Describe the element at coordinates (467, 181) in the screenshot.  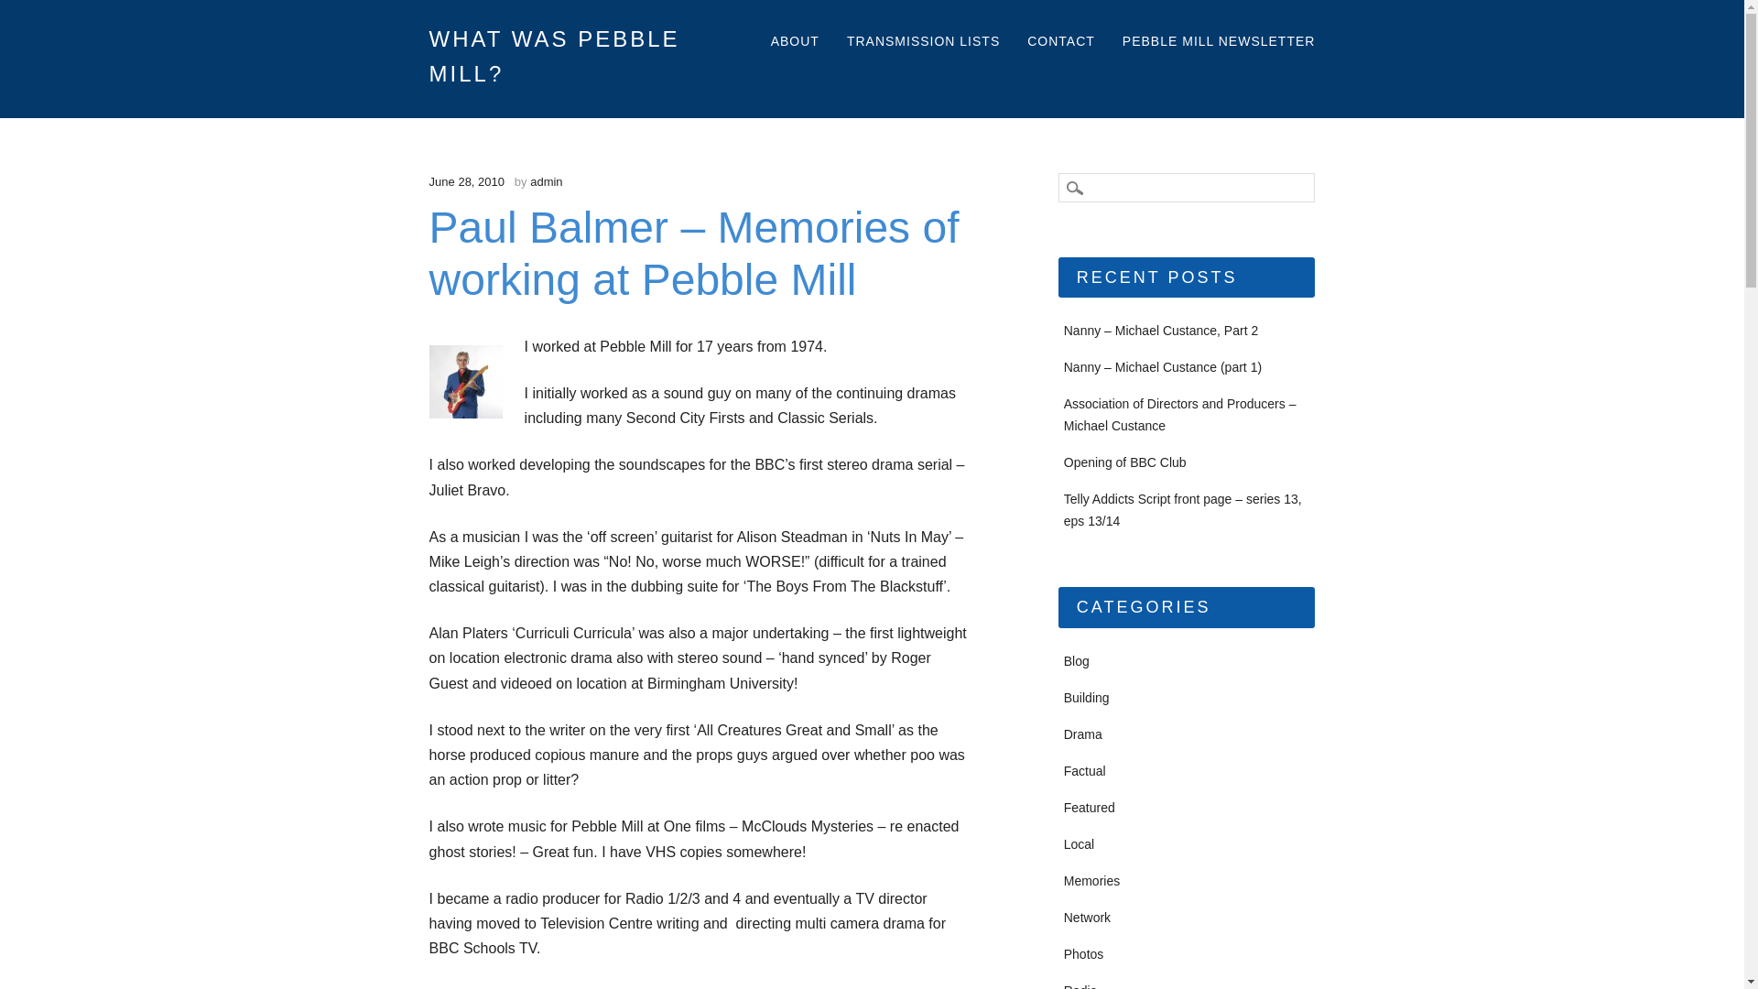
I see `20:10` at that location.